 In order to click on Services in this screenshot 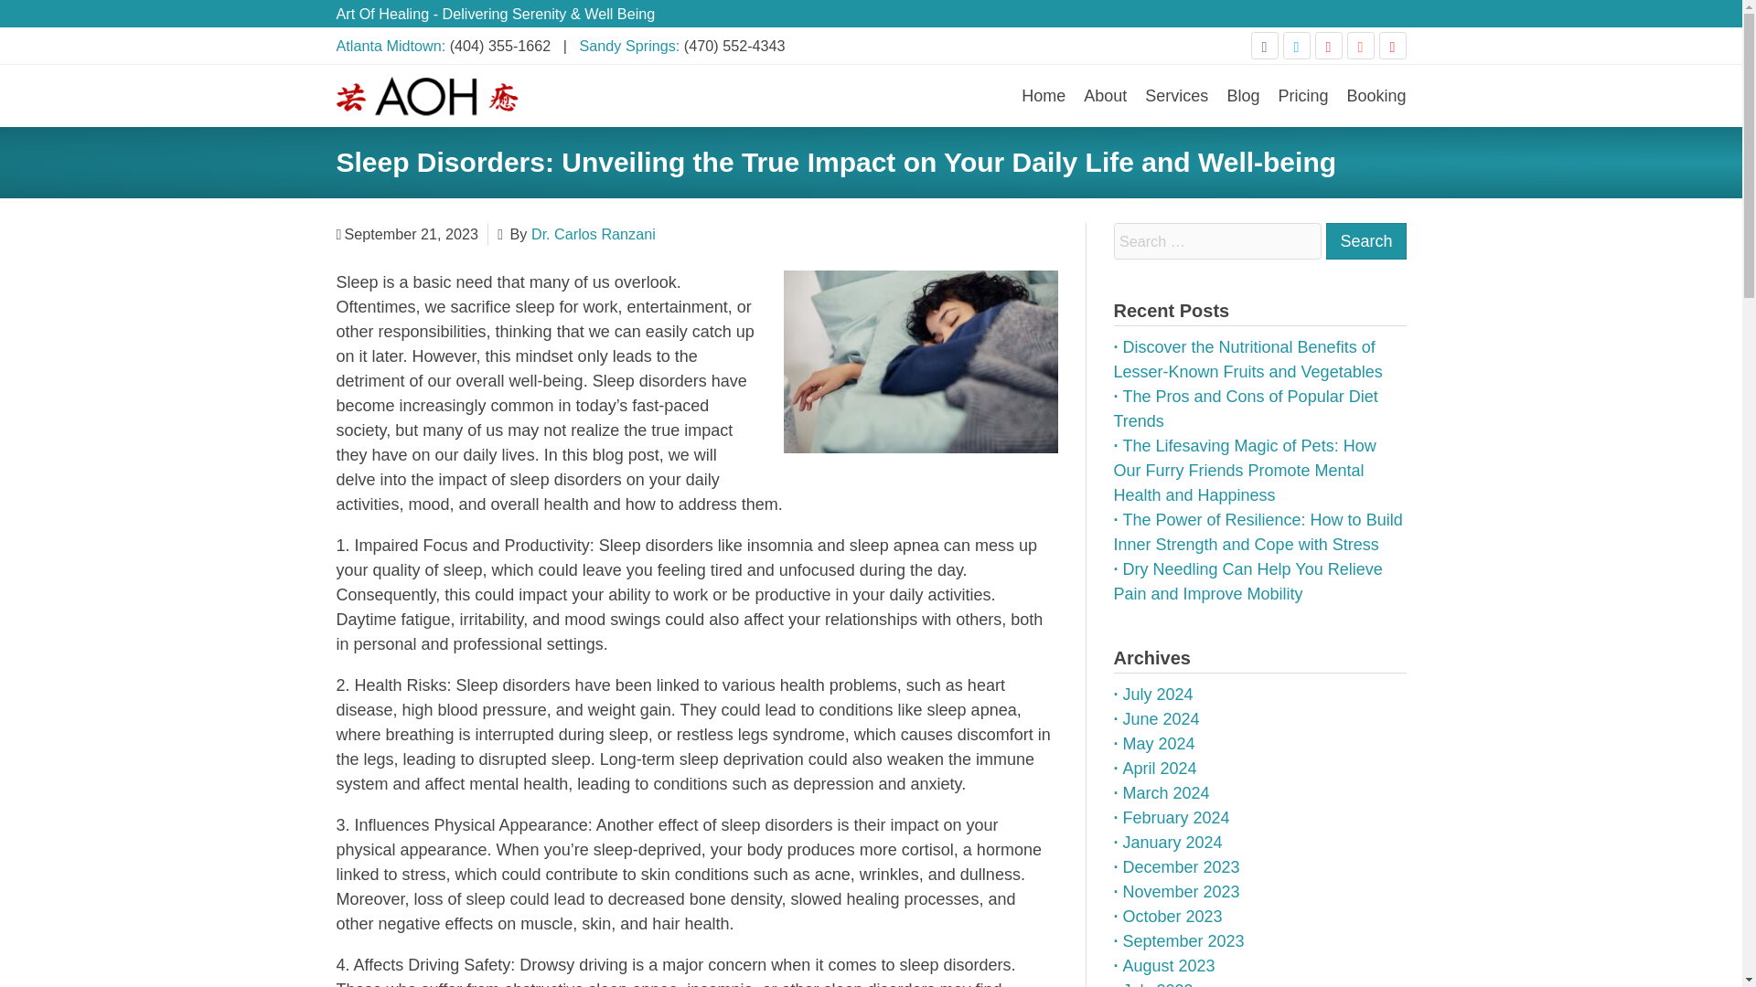, I will do `click(1176, 95)`.